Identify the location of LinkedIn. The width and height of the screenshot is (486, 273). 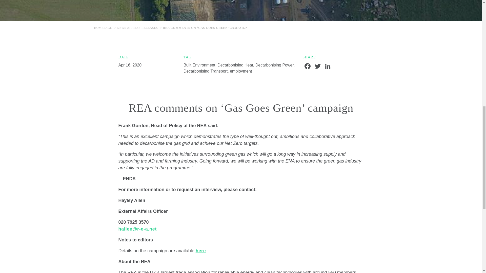
(328, 67).